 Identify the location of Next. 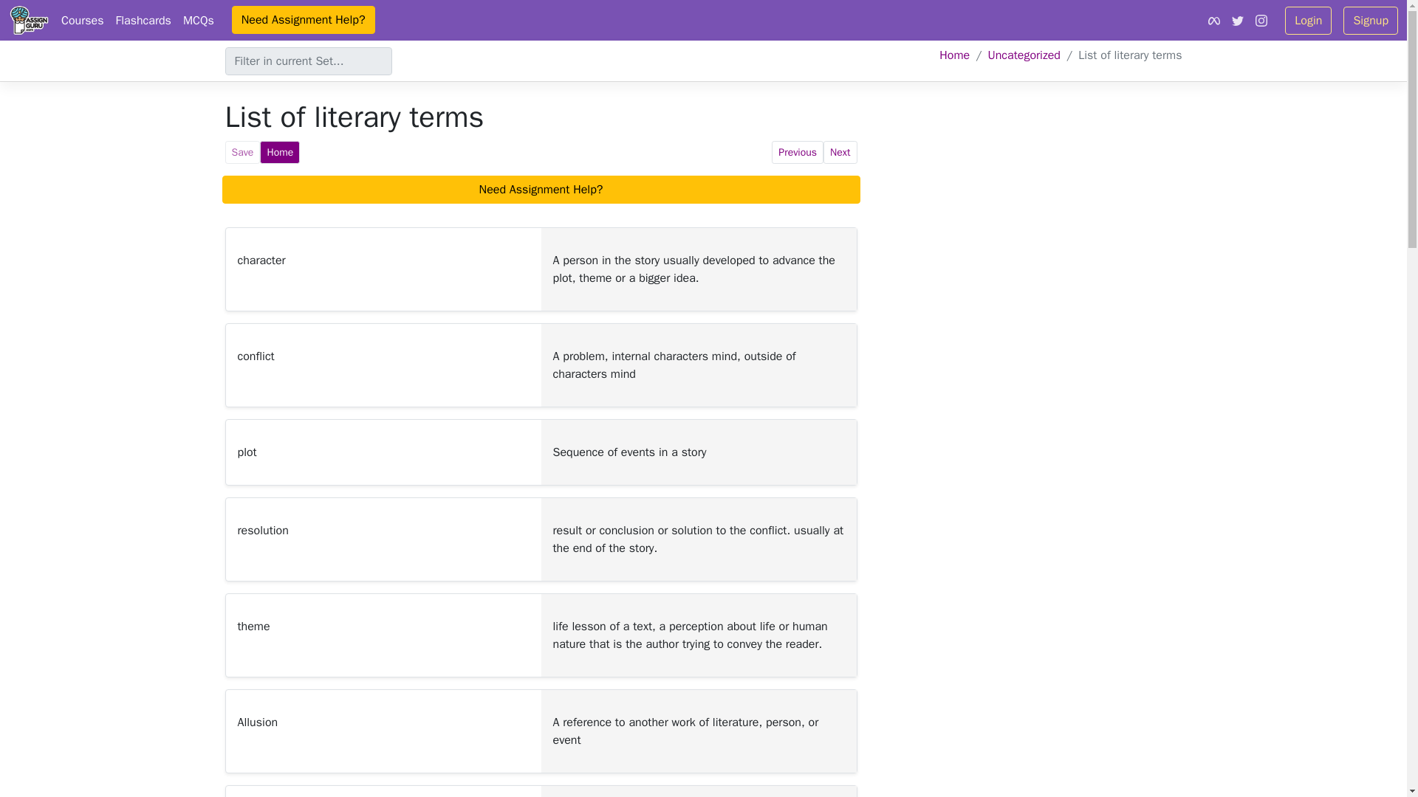
(840, 152).